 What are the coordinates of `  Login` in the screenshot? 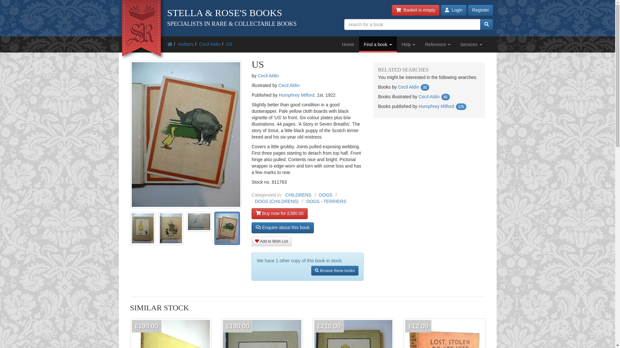 It's located at (454, 10).